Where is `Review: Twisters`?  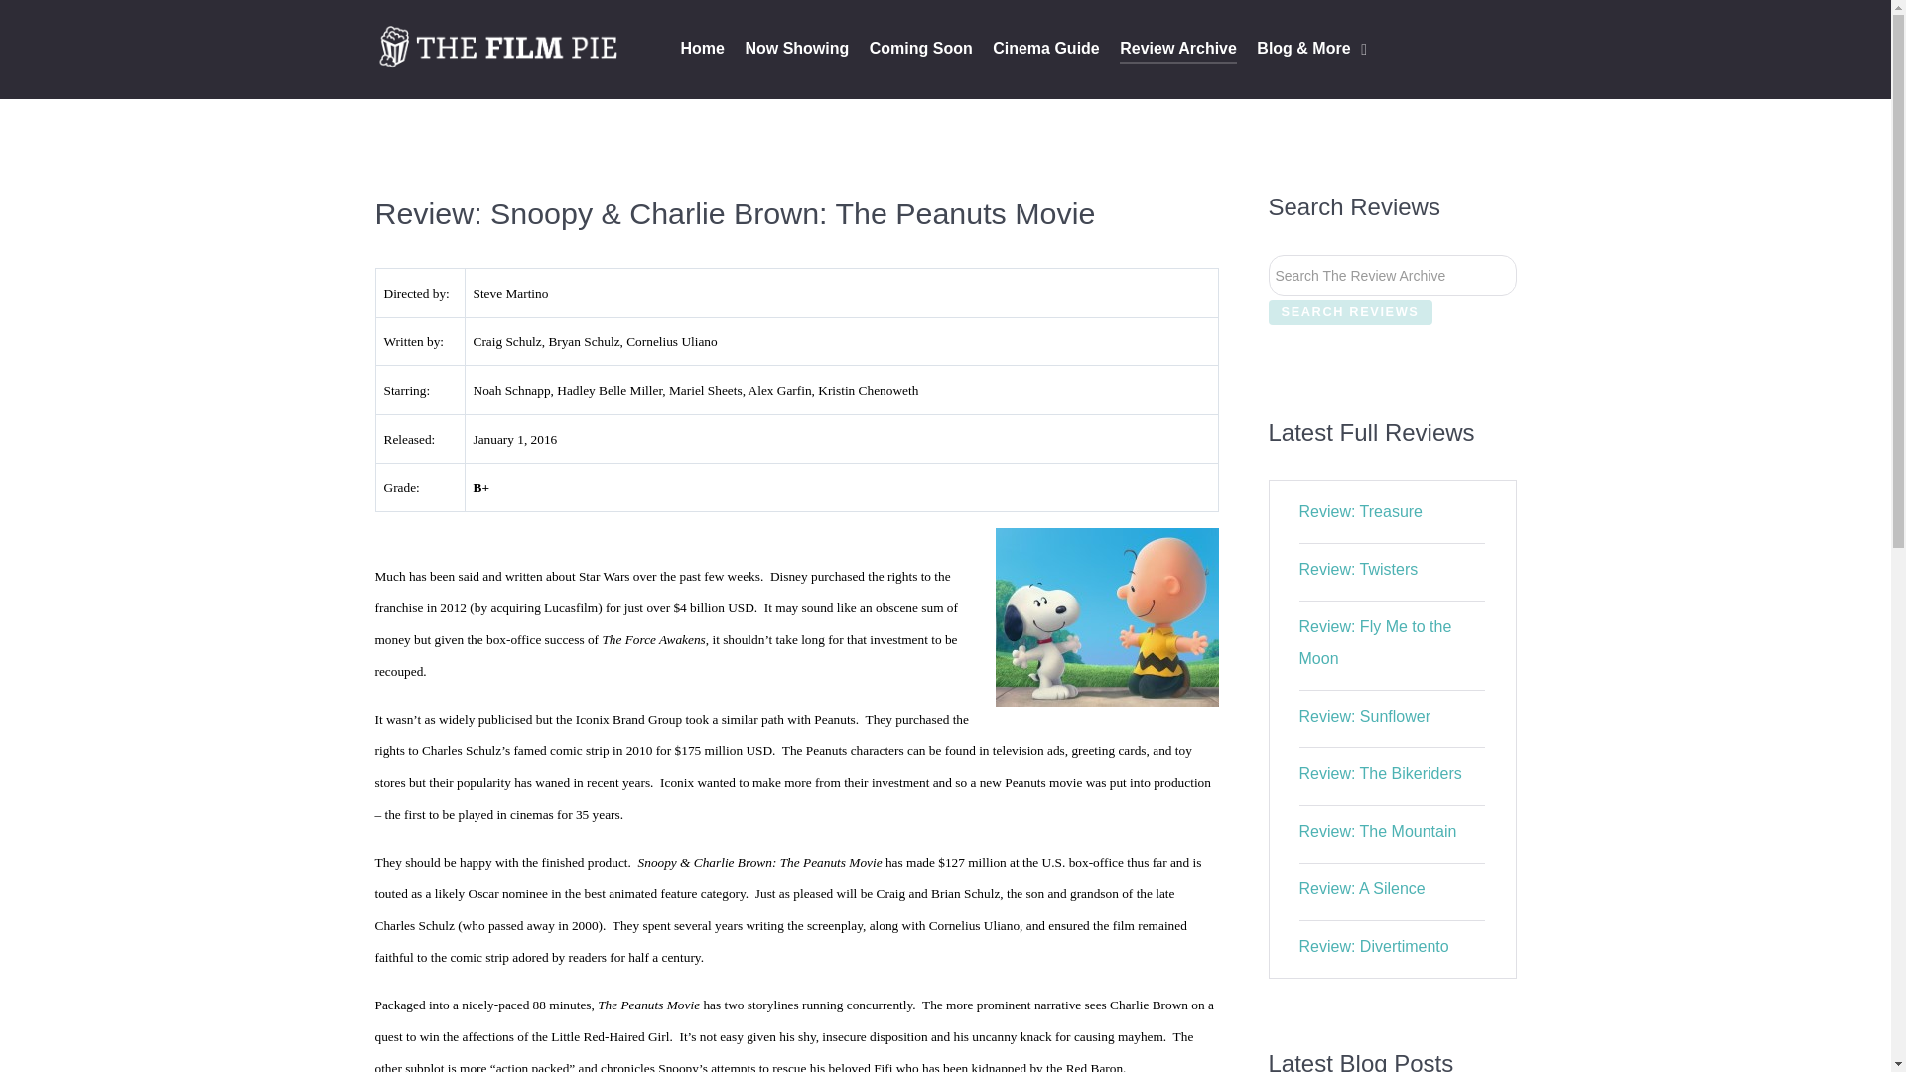
Review: Twisters is located at coordinates (1358, 569).